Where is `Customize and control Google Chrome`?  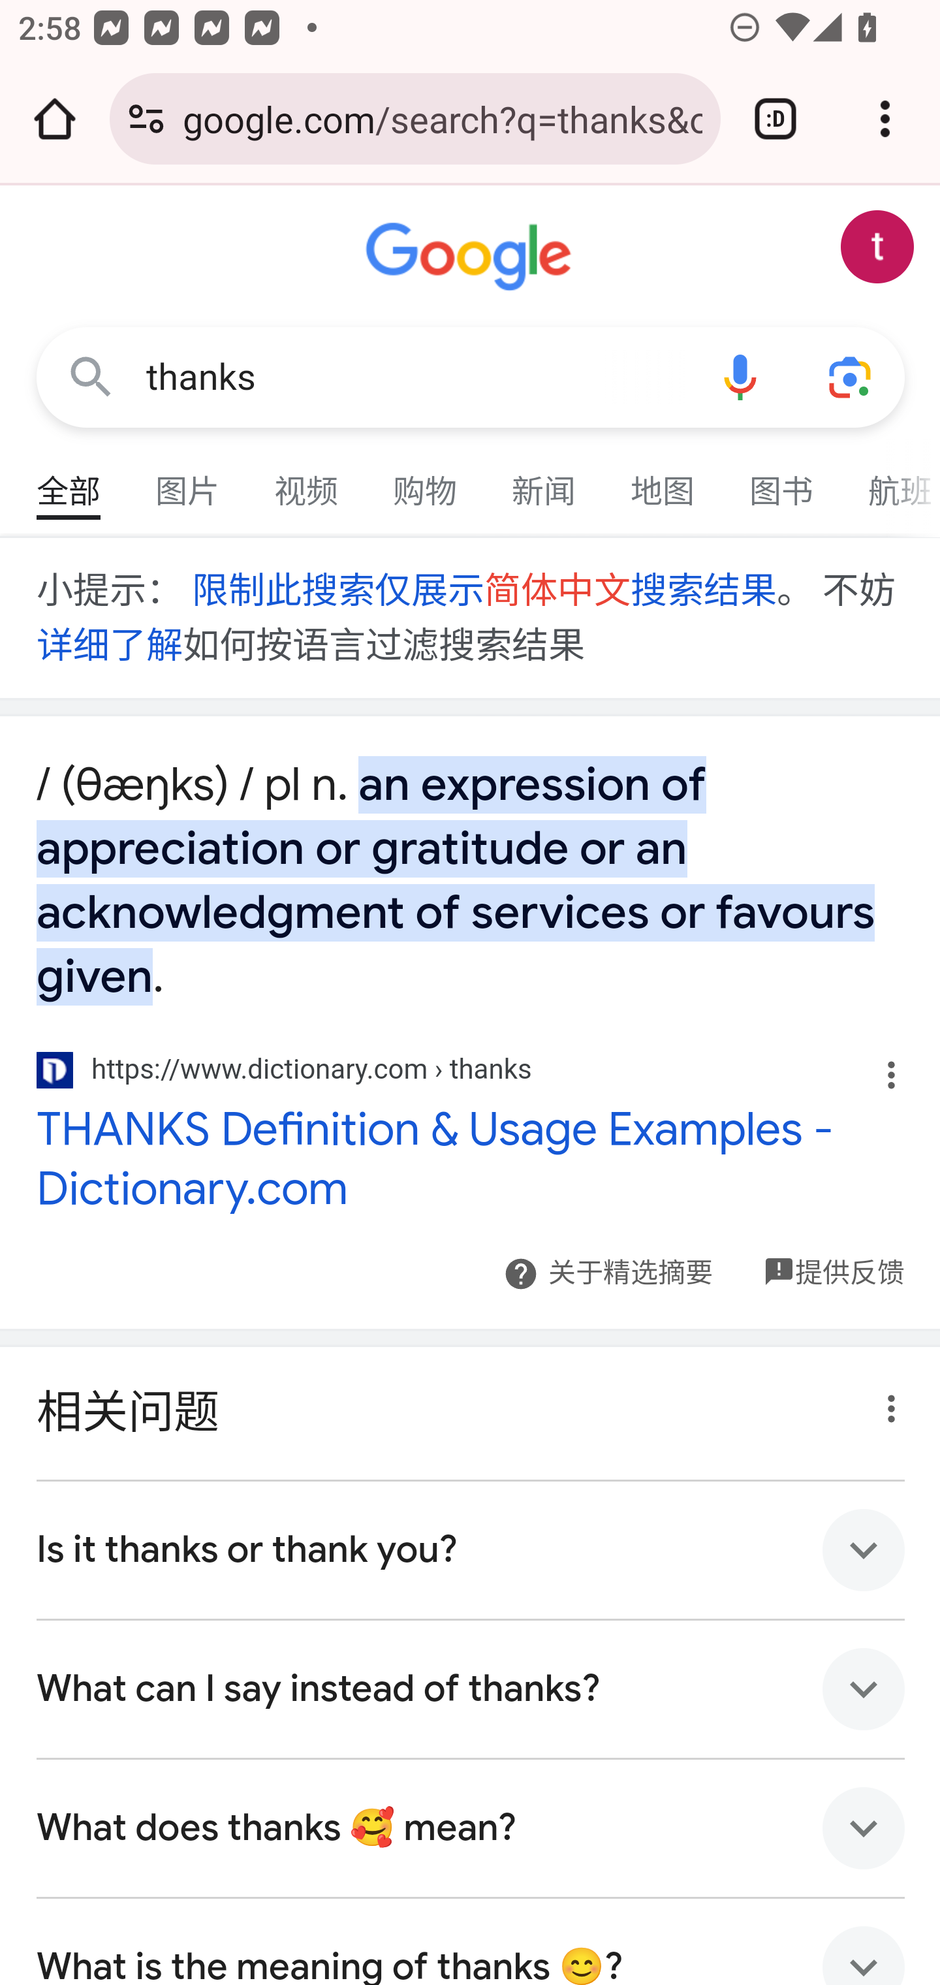
Customize and control Google Chrome is located at coordinates (885, 119).